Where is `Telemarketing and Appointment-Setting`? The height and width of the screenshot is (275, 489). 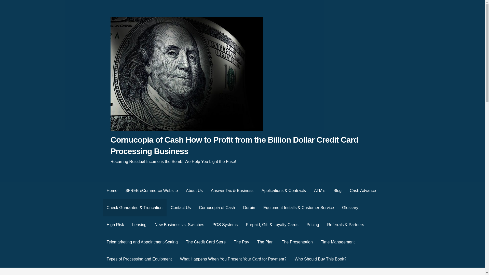
Telemarketing and Appointment-Setting is located at coordinates (142, 242).